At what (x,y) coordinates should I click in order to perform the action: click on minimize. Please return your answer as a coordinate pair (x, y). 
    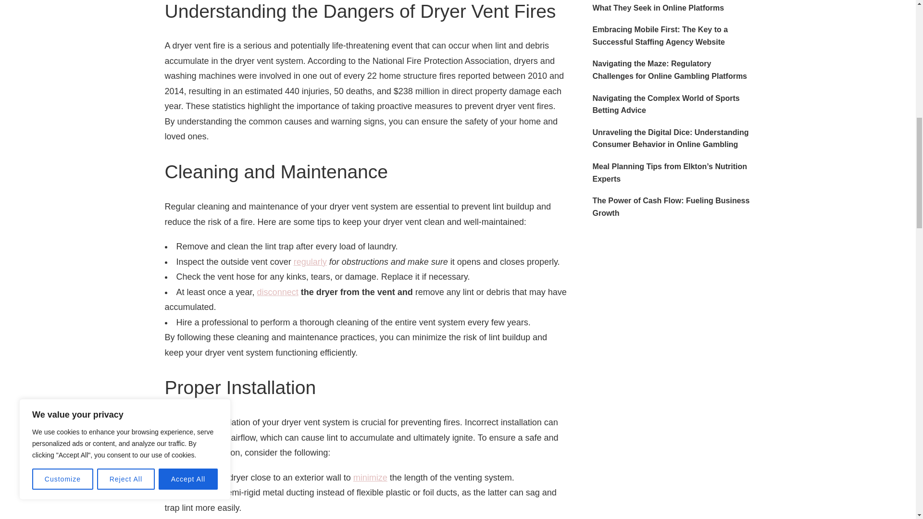
    Looking at the image, I should click on (370, 478).